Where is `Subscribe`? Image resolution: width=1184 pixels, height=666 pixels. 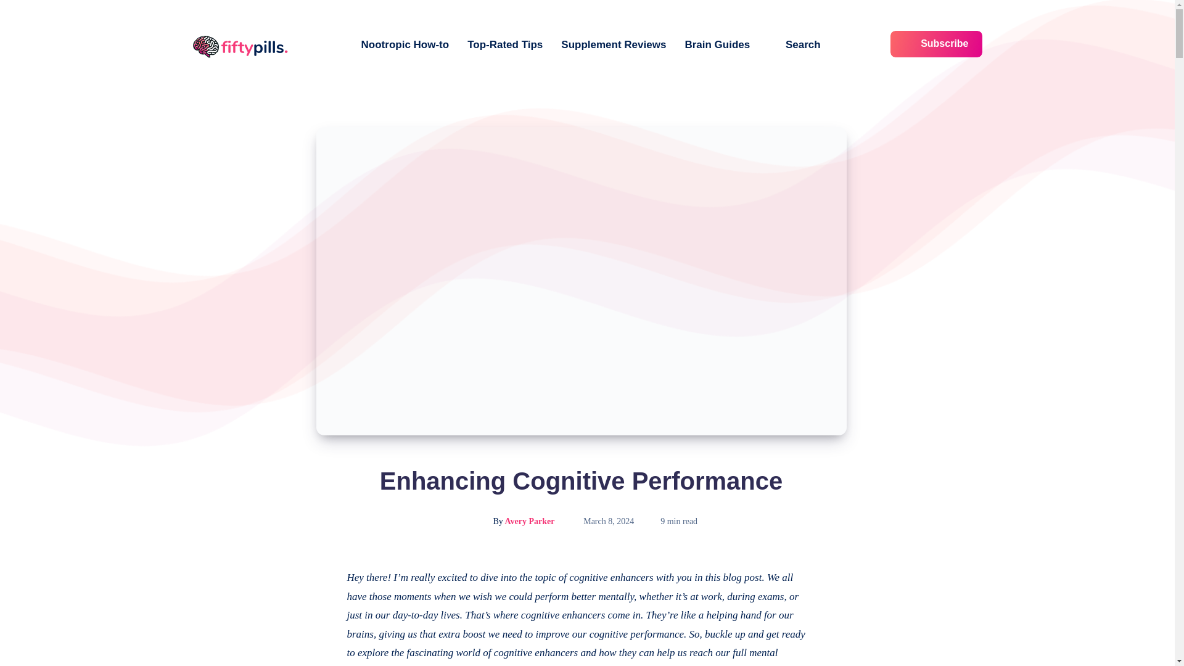 Subscribe is located at coordinates (936, 43).